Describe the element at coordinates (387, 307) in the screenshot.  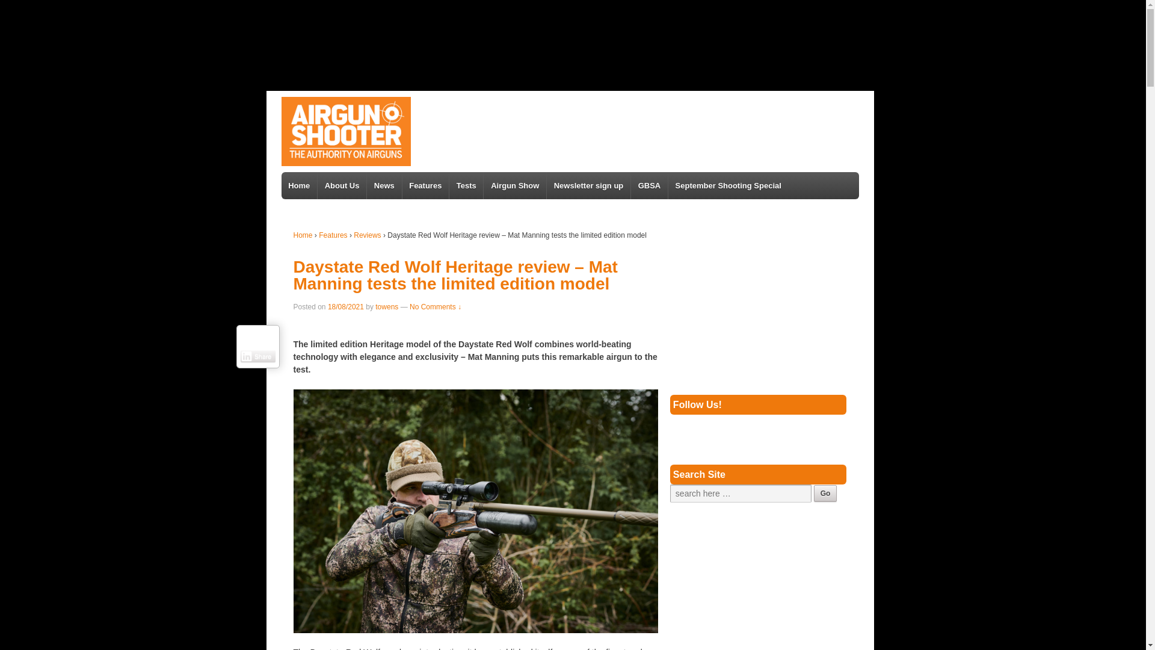
I see `View all posts by towens` at that location.